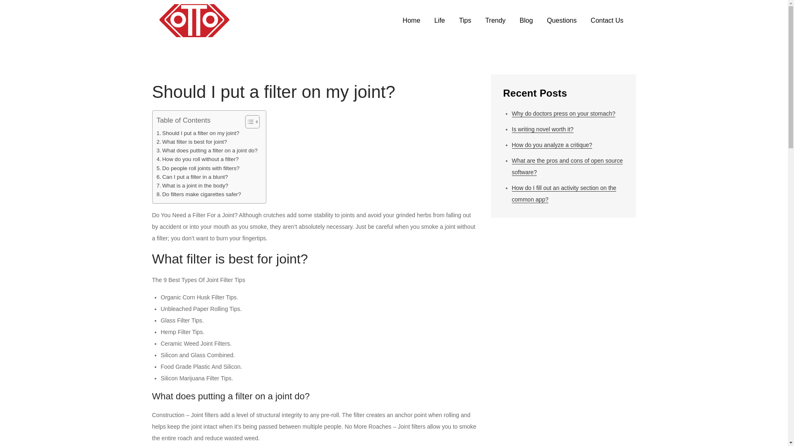  Describe the element at coordinates (198, 168) in the screenshot. I see `Do people roll joints with filters?` at that location.